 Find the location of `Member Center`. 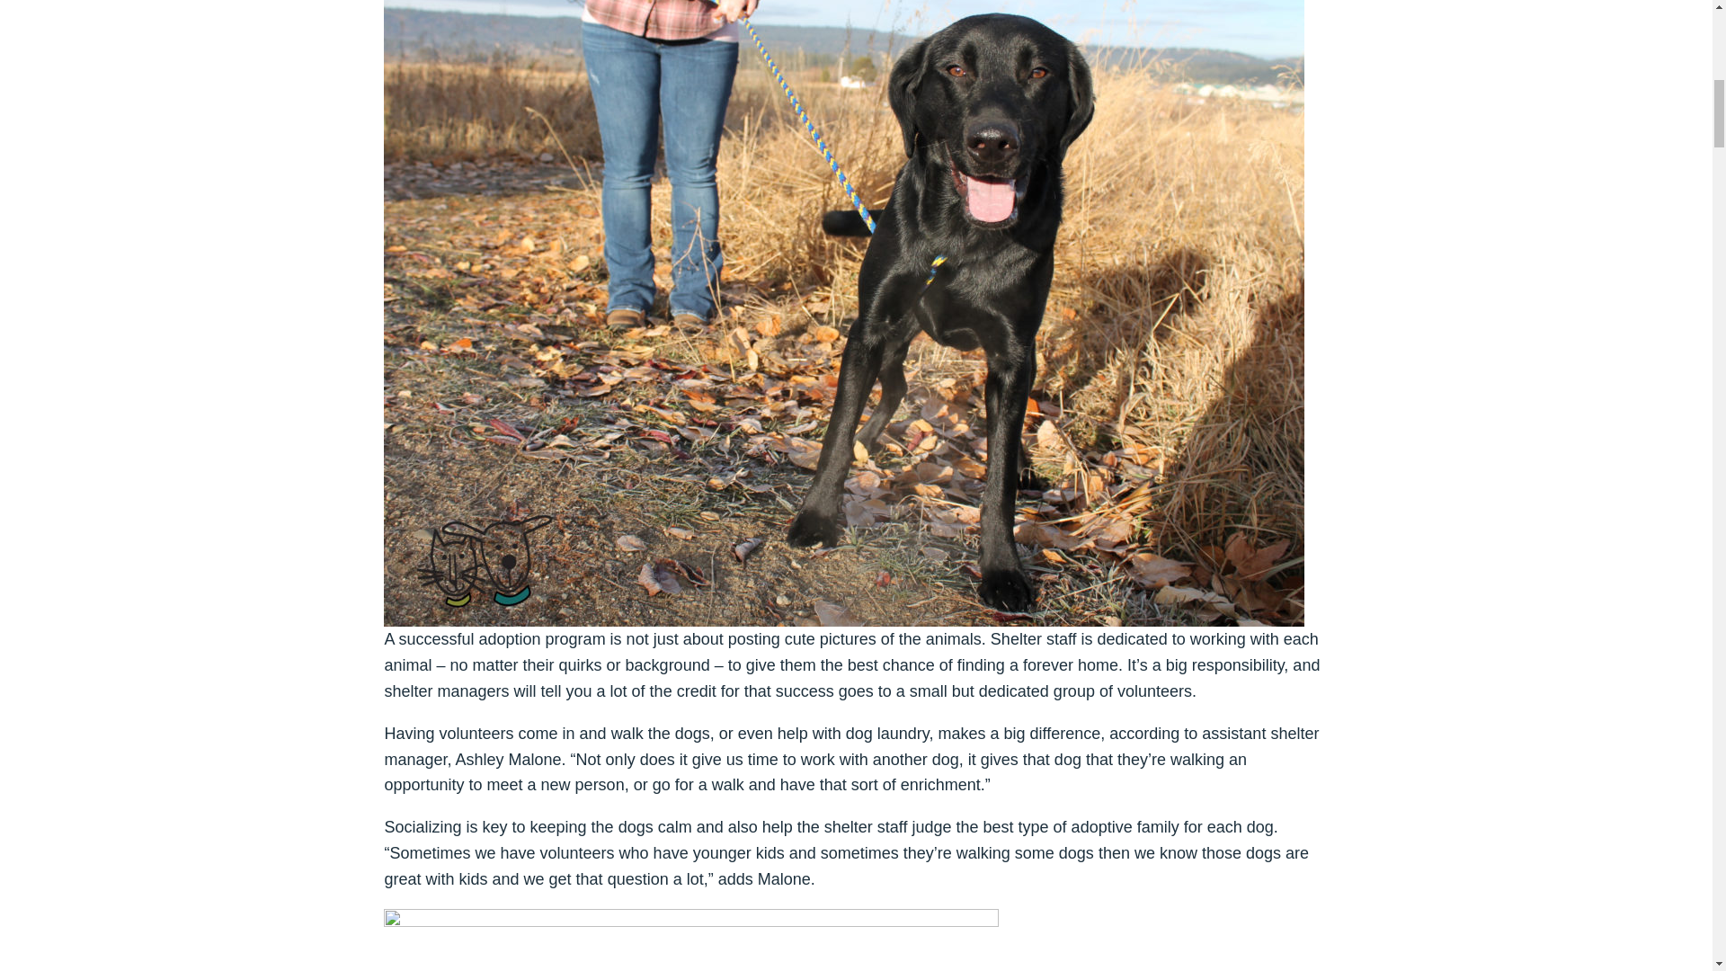

Member Center is located at coordinates (1232, 22).